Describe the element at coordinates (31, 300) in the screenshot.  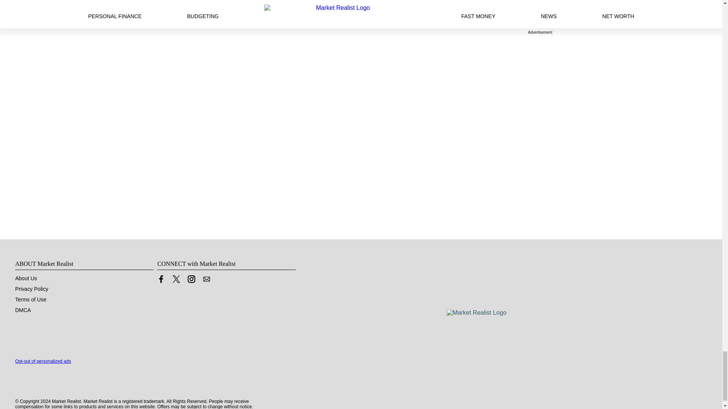
I see `Terms of Use` at that location.